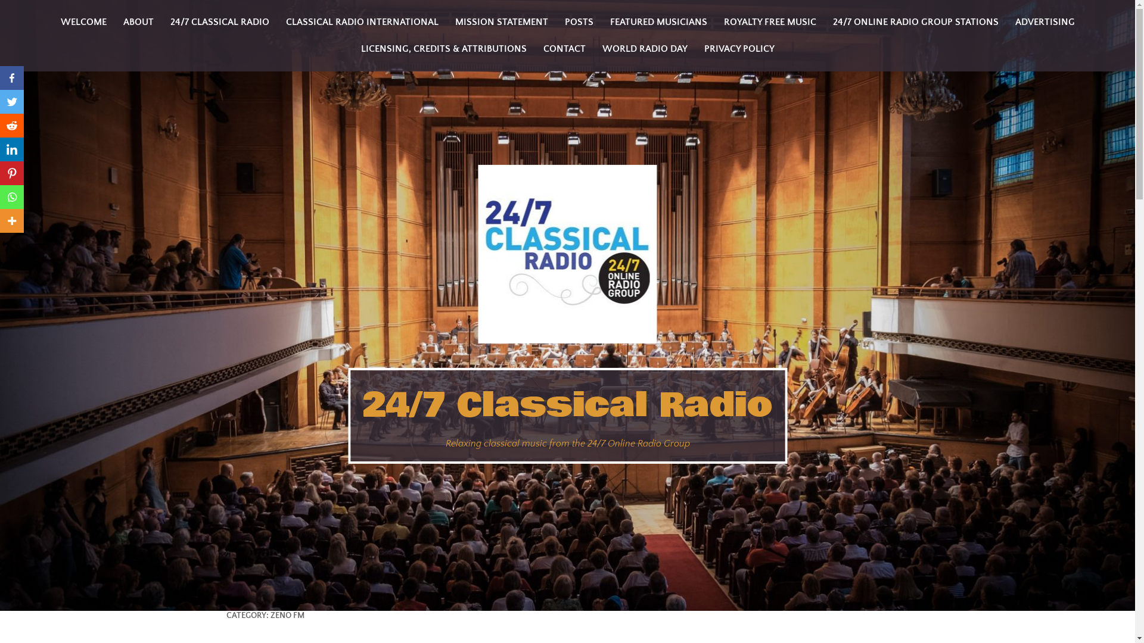 The width and height of the screenshot is (1144, 643). What do you see at coordinates (5, 244) in the screenshot?
I see `Hide` at bounding box center [5, 244].